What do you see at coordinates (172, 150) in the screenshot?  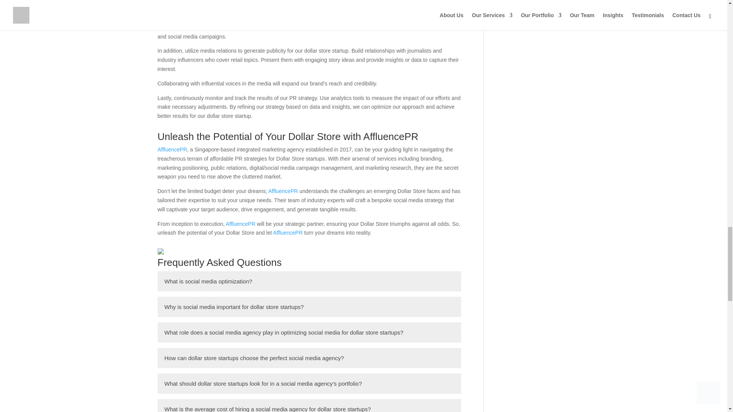 I see `AffluencePR` at bounding box center [172, 150].